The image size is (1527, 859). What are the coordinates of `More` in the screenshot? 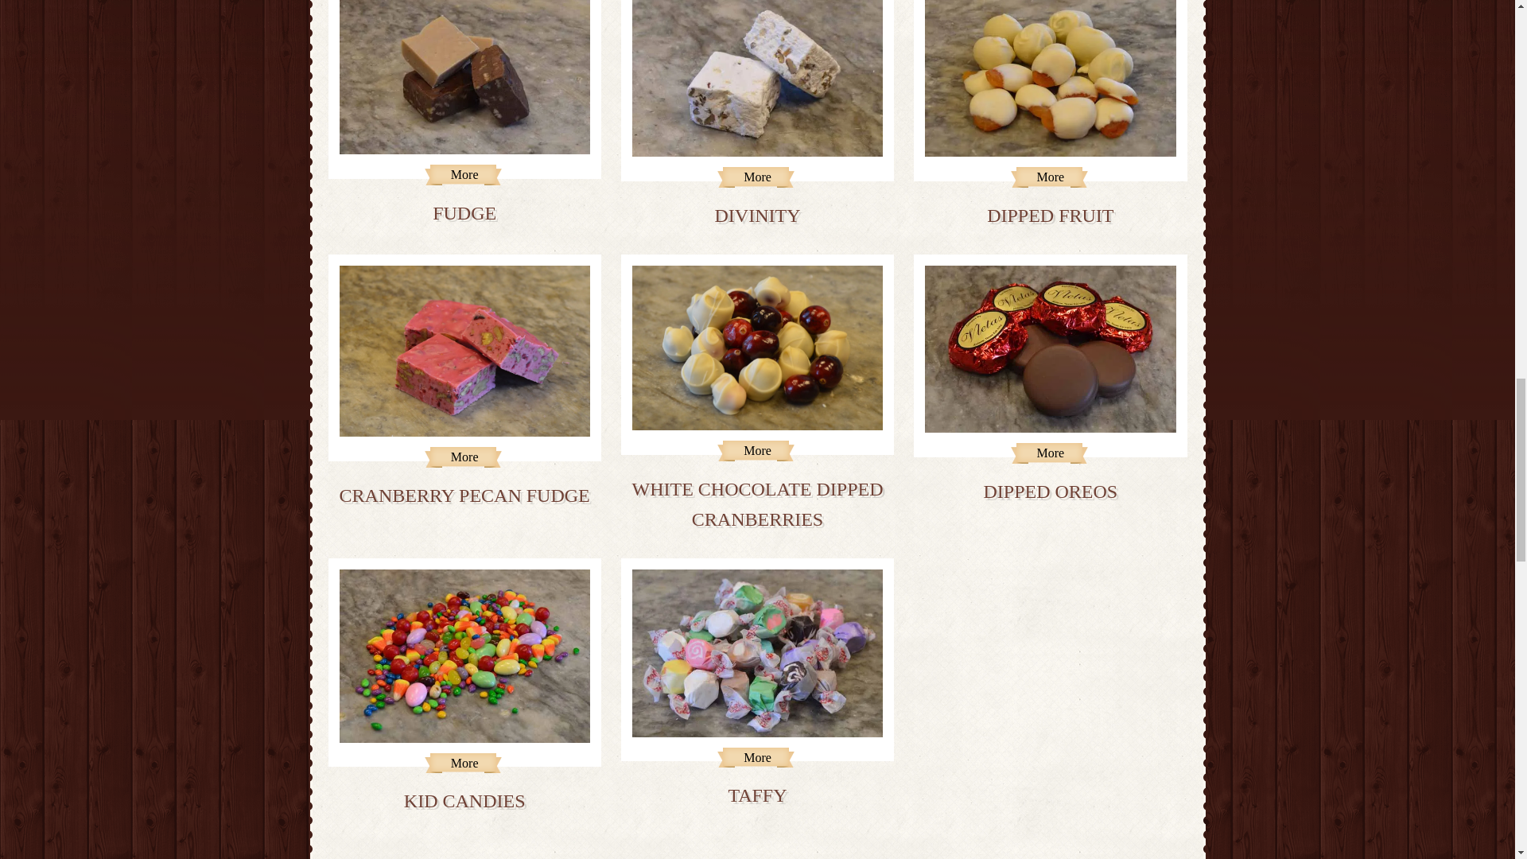 It's located at (757, 450).